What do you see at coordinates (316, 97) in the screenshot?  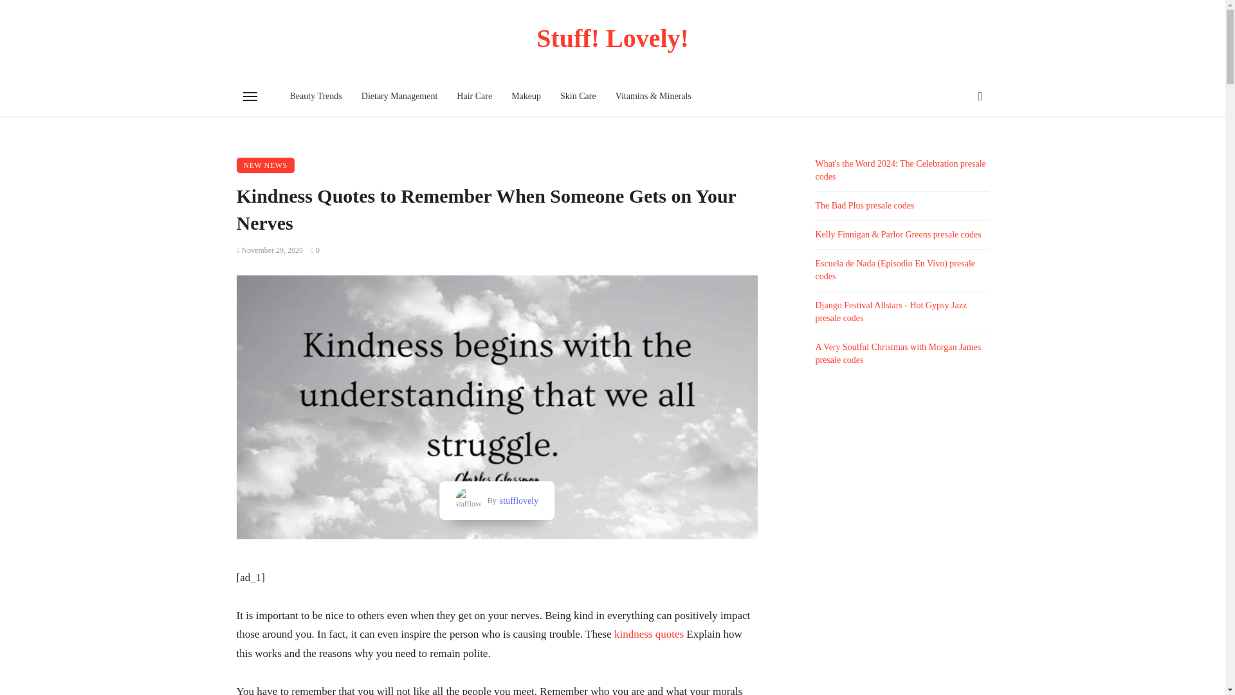 I see `Beauty Trends` at bounding box center [316, 97].